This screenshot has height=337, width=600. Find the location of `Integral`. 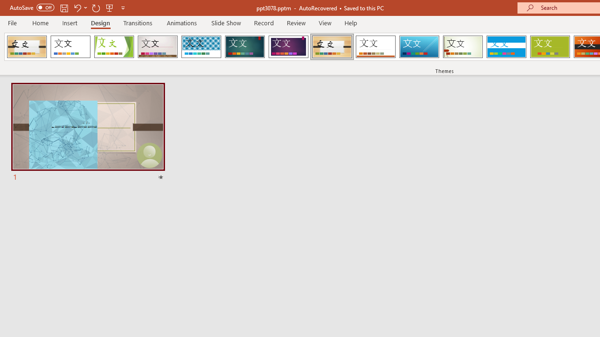

Integral is located at coordinates (201, 47).